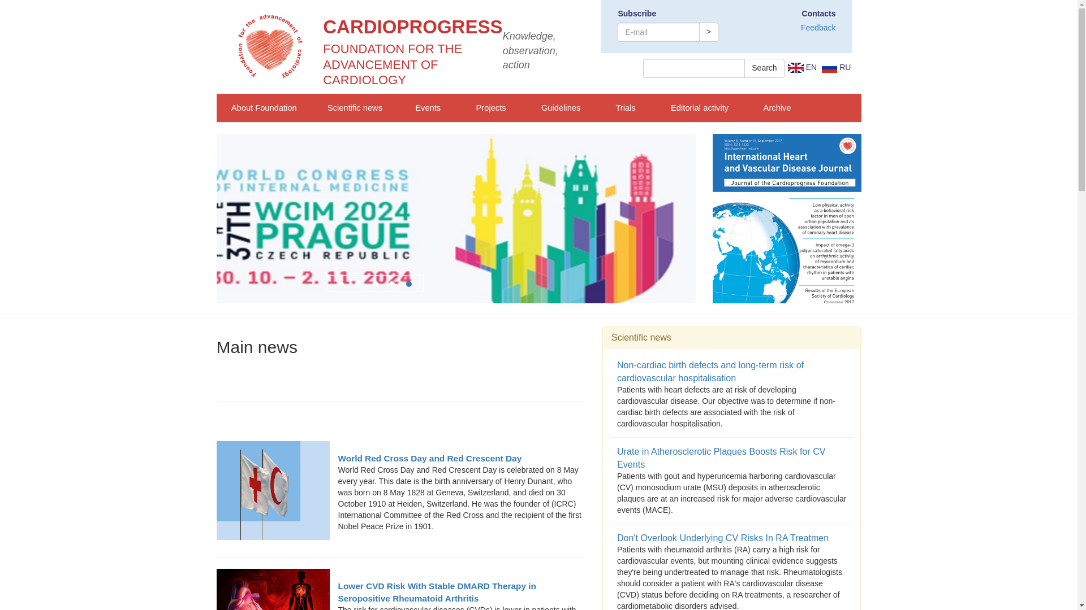 The width and height of the screenshot is (1086, 610). Describe the element at coordinates (491, 108) in the screenshot. I see `  Projects  ` at that location.